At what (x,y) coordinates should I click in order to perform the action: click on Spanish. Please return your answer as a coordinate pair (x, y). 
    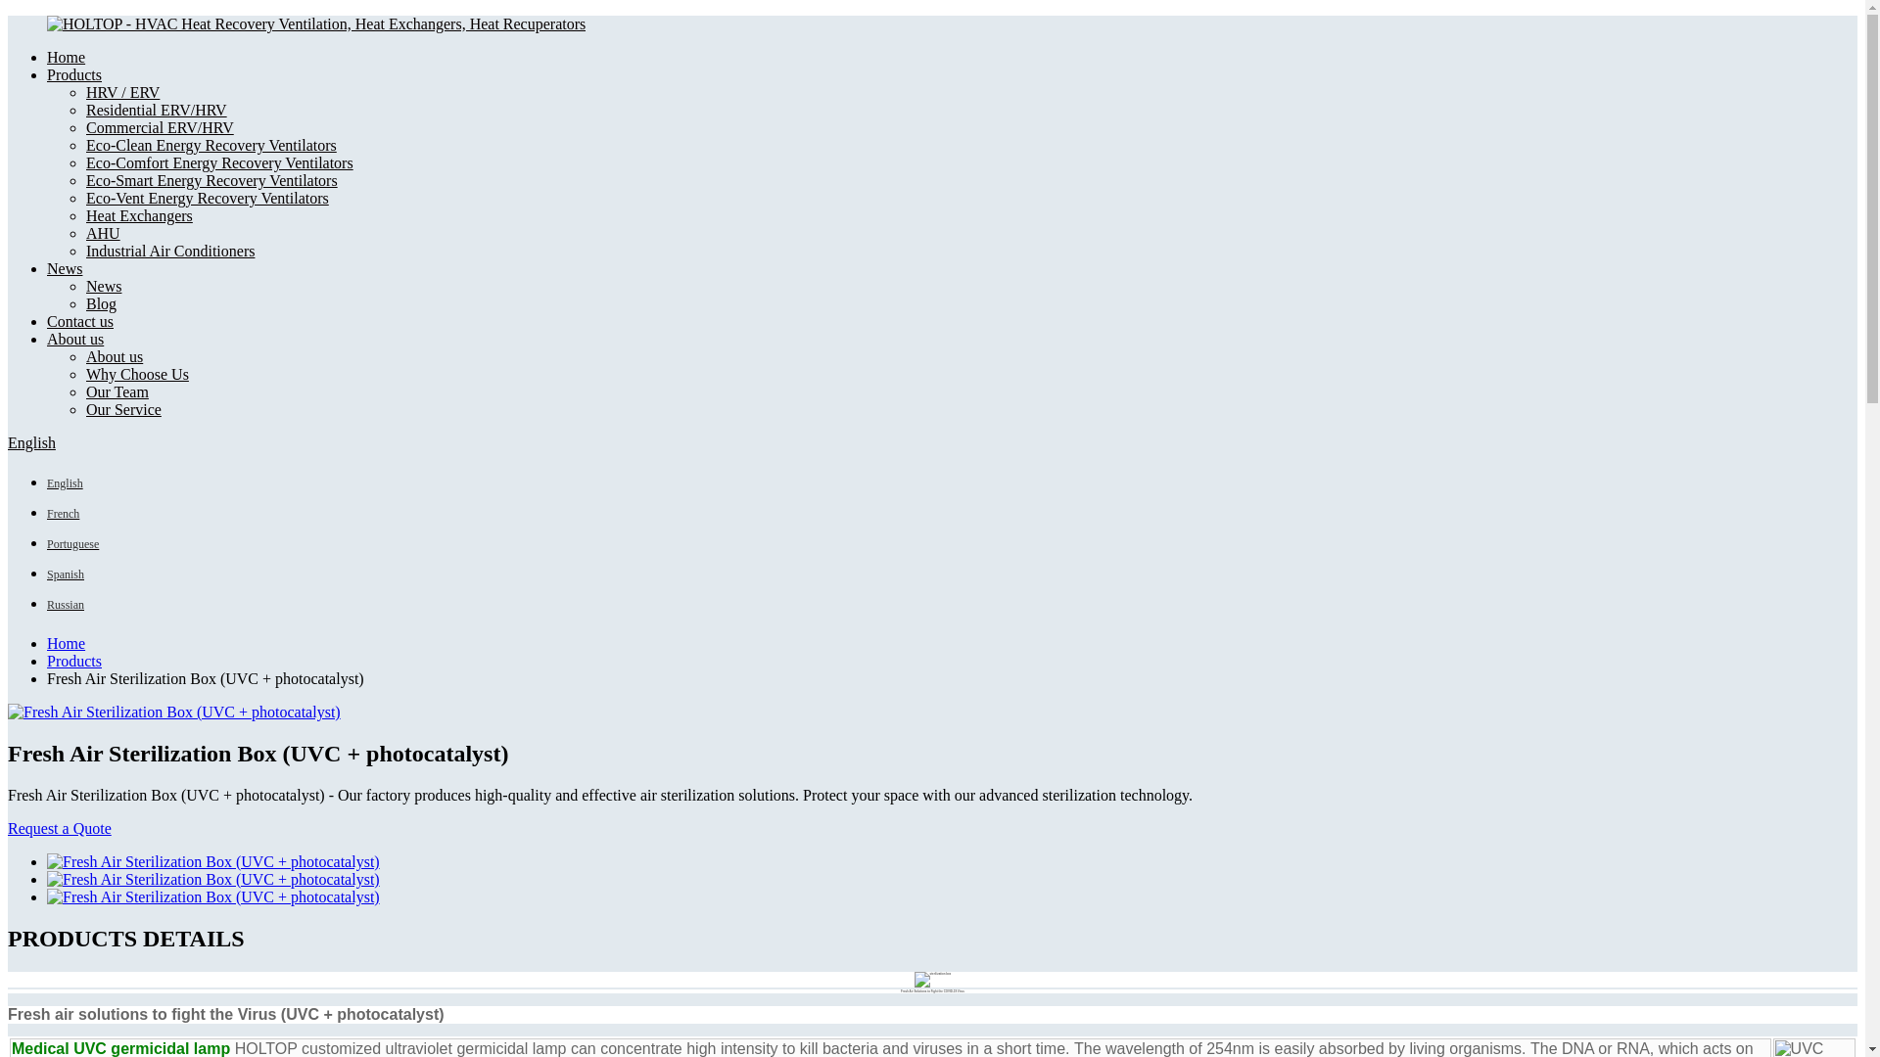
    Looking at the image, I should click on (66, 573).